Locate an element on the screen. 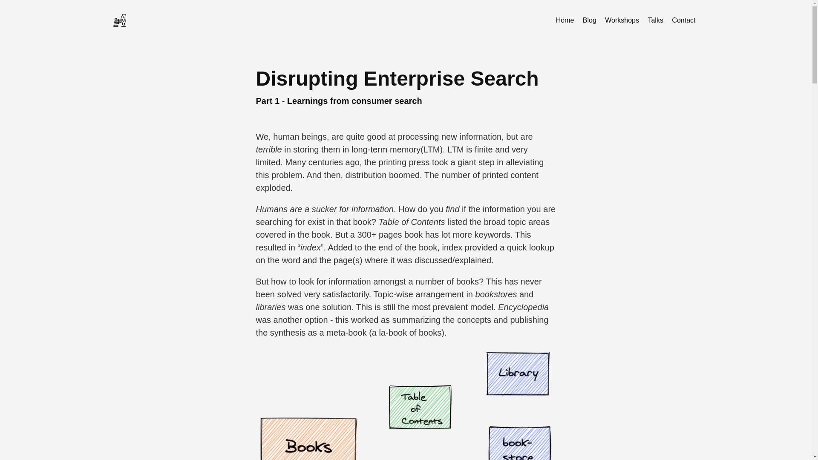  Home is located at coordinates (209, 20).